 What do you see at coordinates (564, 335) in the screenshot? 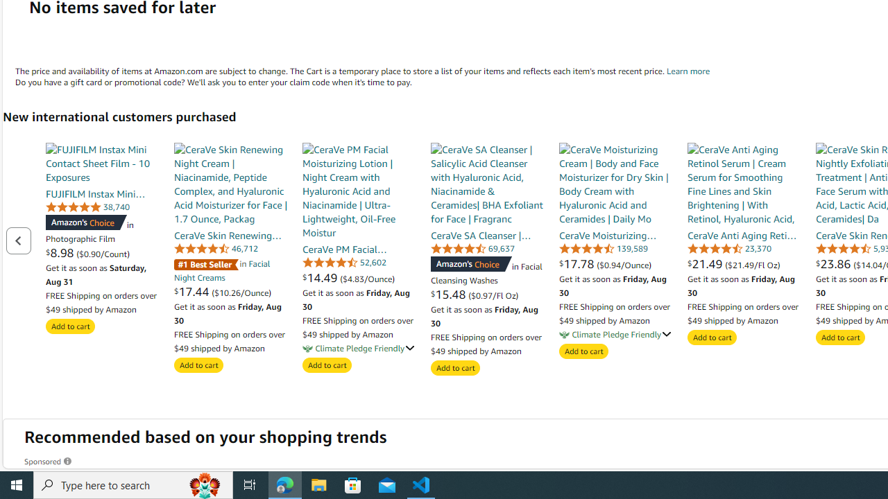
I see `Climate Pledge Friendly` at bounding box center [564, 335].